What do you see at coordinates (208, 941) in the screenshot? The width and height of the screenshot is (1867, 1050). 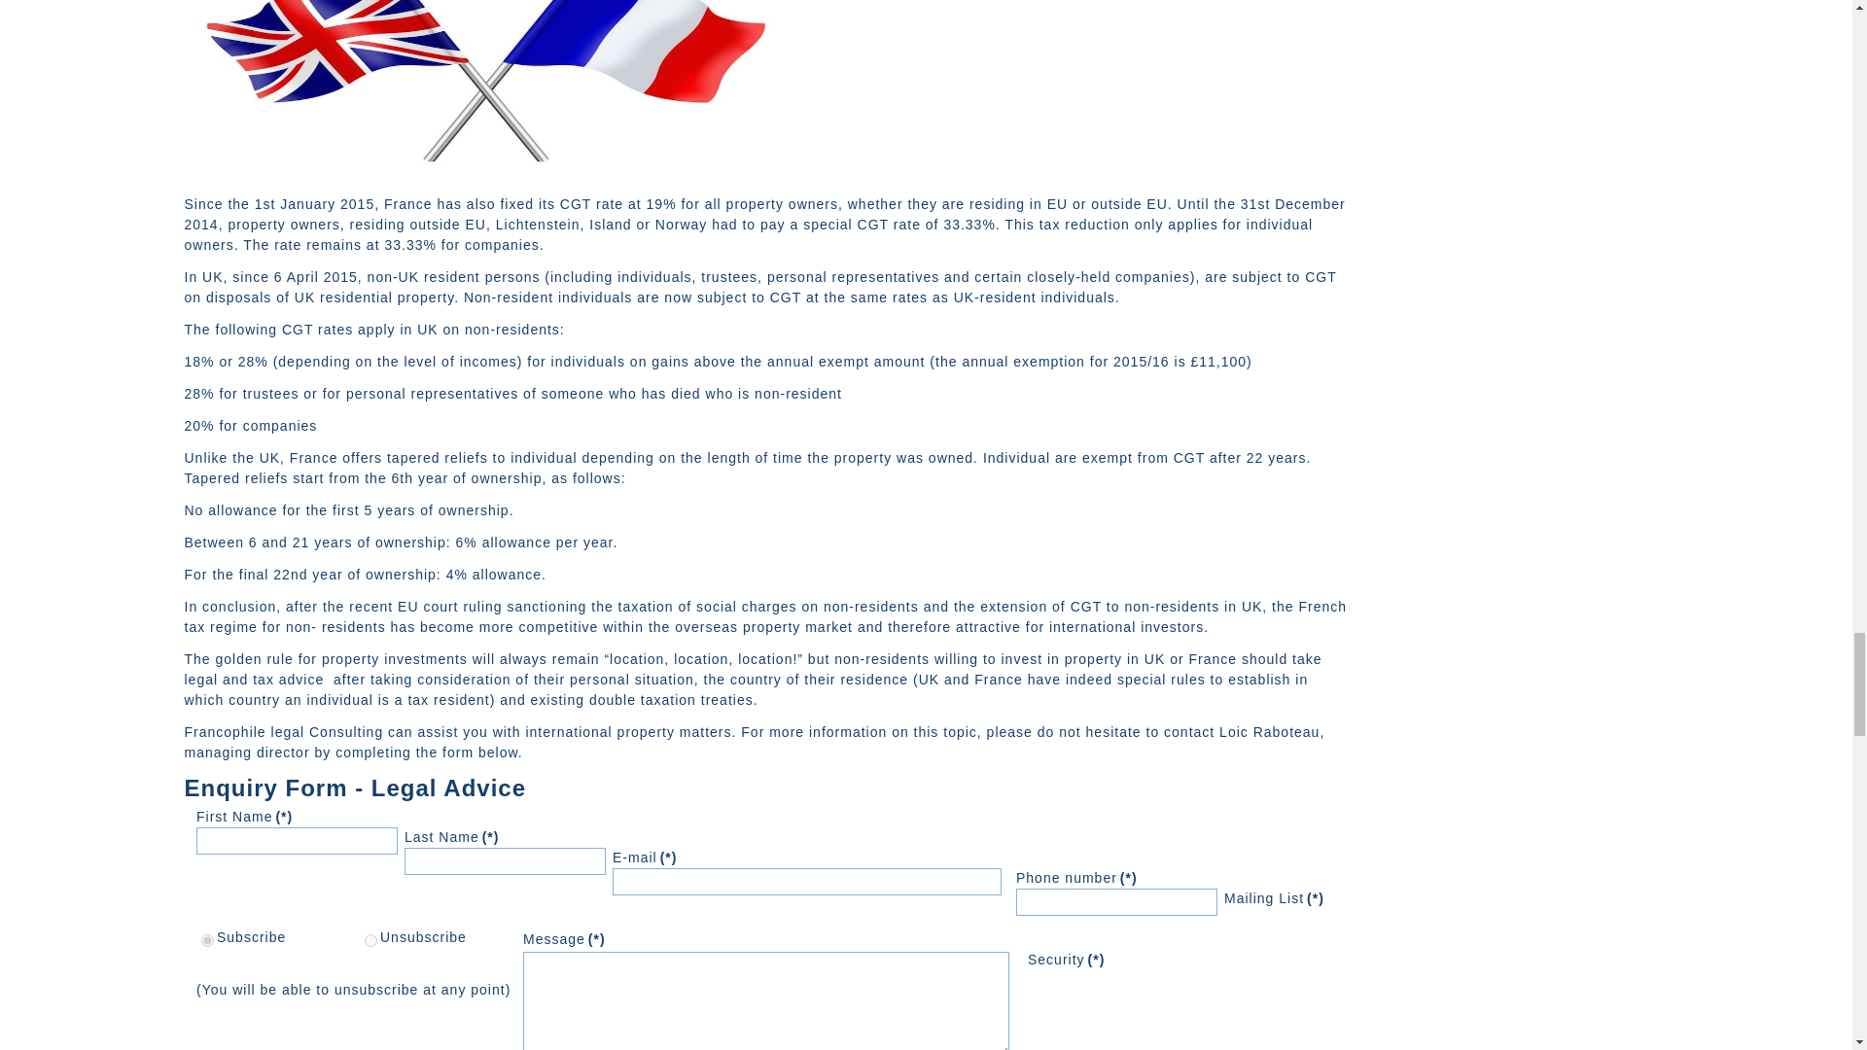 I see `Subscribe` at bounding box center [208, 941].